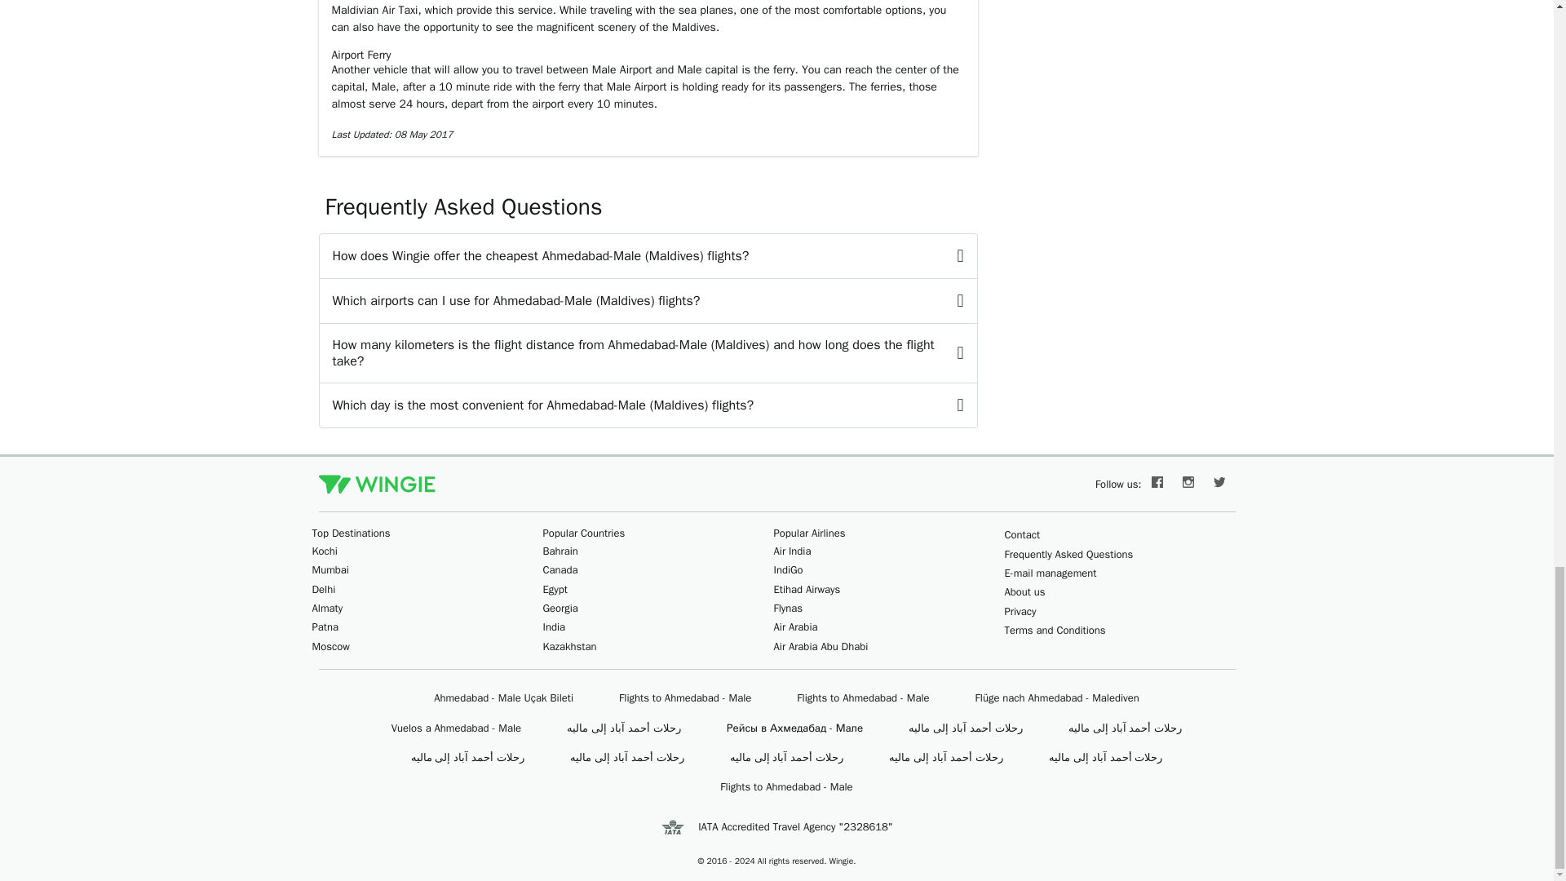 This screenshot has height=881, width=1566. I want to click on Delhi, so click(323, 589).